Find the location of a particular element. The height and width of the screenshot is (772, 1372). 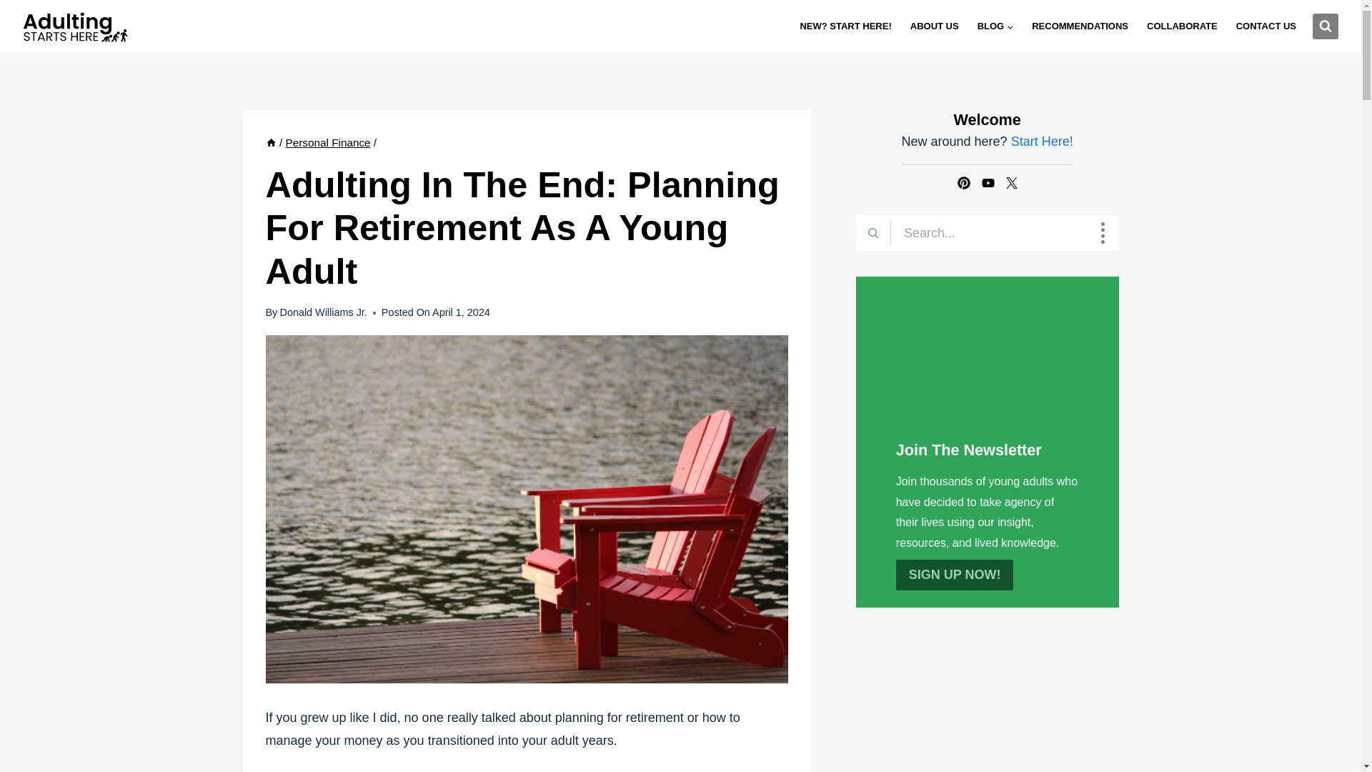

COLLABORATE is located at coordinates (1182, 26).